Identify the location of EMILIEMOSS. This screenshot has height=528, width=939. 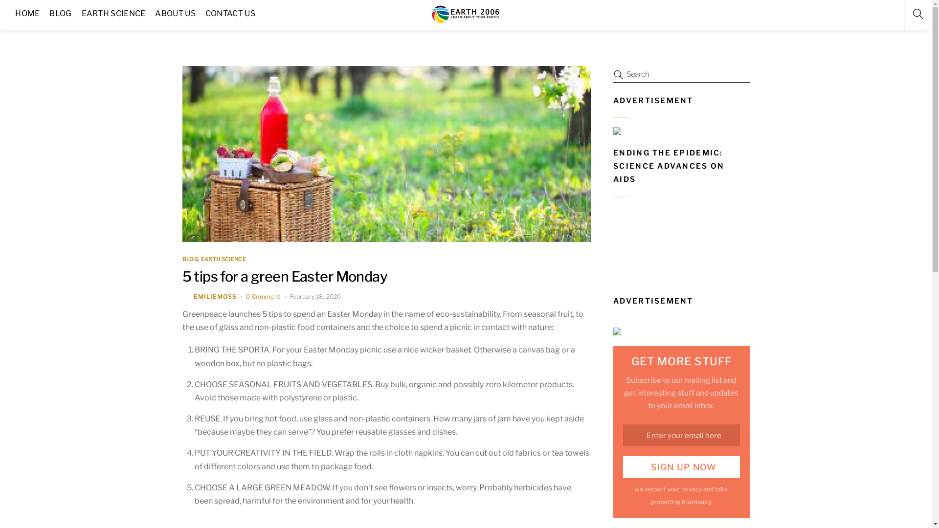
(215, 297).